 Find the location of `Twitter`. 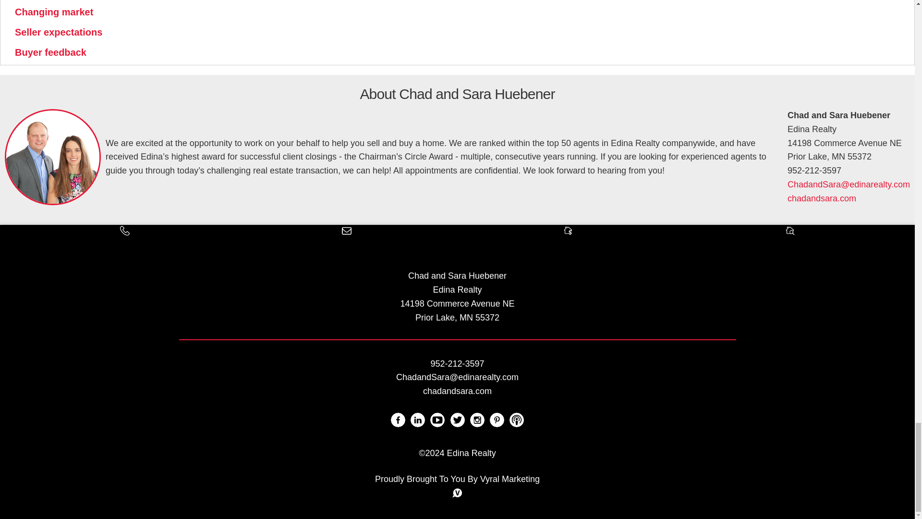

Twitter is located at coordinates (457, 420).